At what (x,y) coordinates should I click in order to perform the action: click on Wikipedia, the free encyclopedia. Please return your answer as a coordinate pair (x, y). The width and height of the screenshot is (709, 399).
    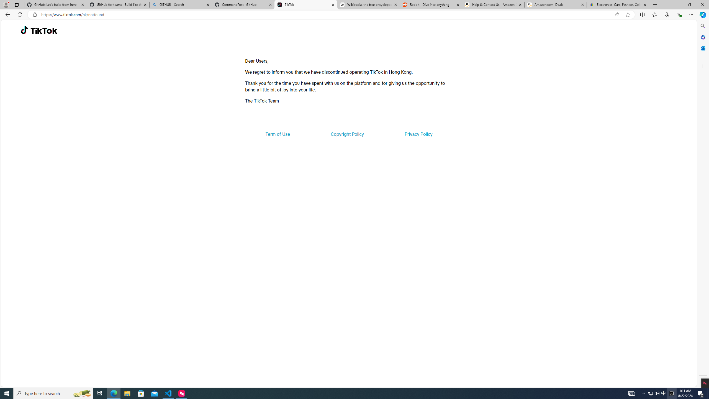
    Looking at the image, I should click on (368, 5).